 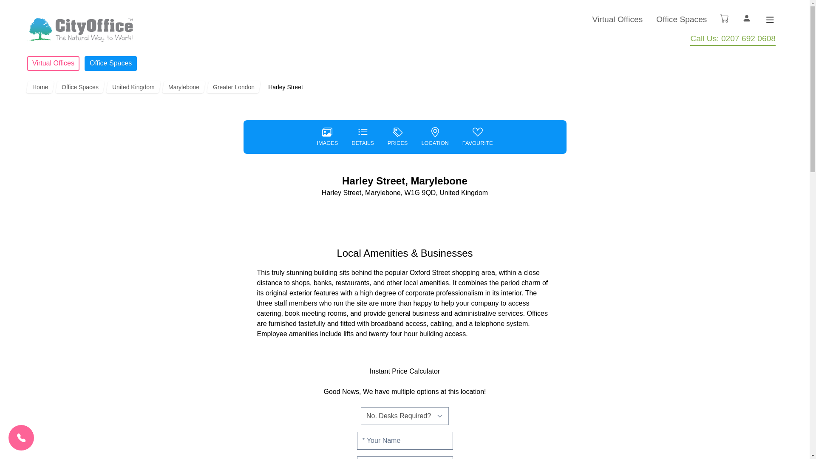 I want to click on Marylebone, so click(x=182, y=87).